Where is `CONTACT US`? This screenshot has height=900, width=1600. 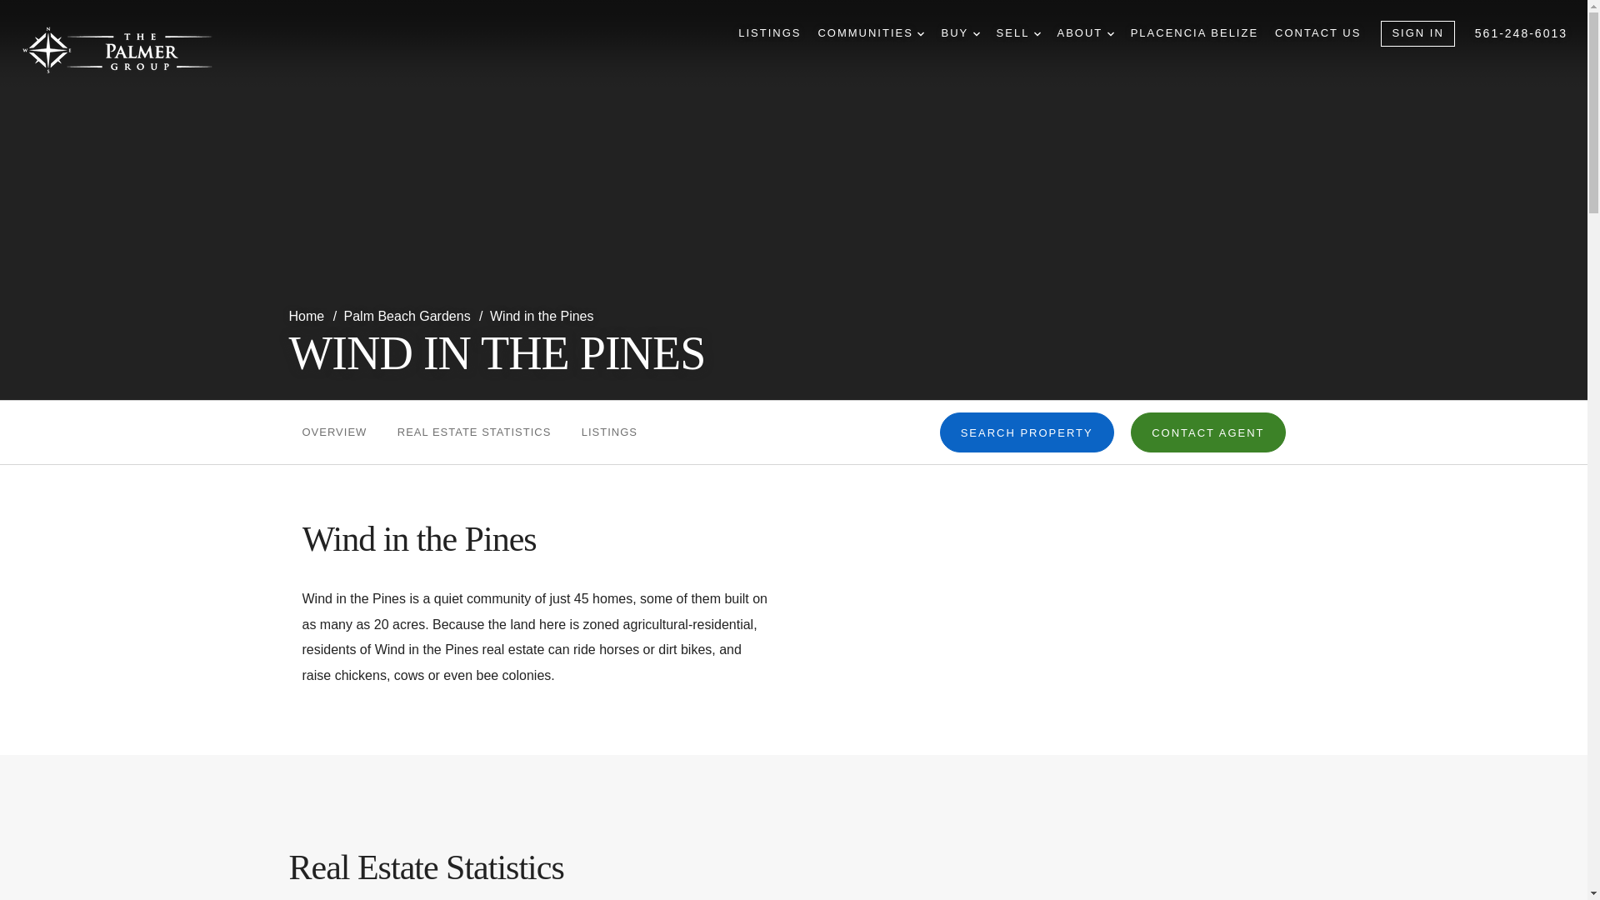
CONTACT US is located at coordinates (1318, 33).